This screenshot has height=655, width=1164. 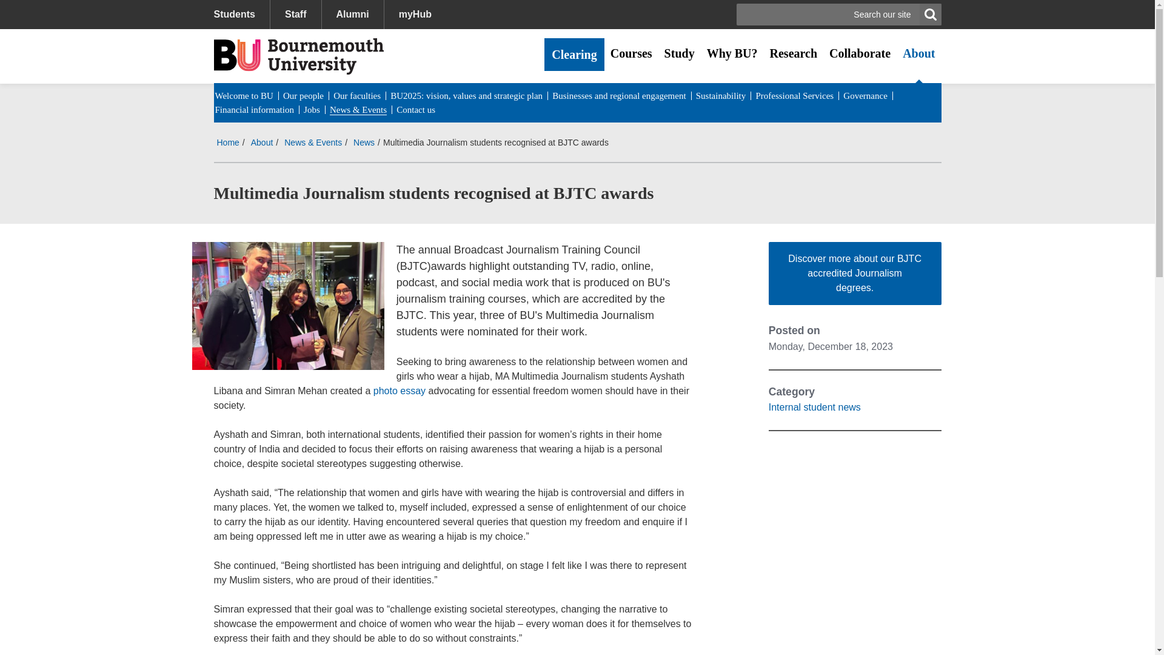 I want to click on Courses, so click(x=631, y=53).